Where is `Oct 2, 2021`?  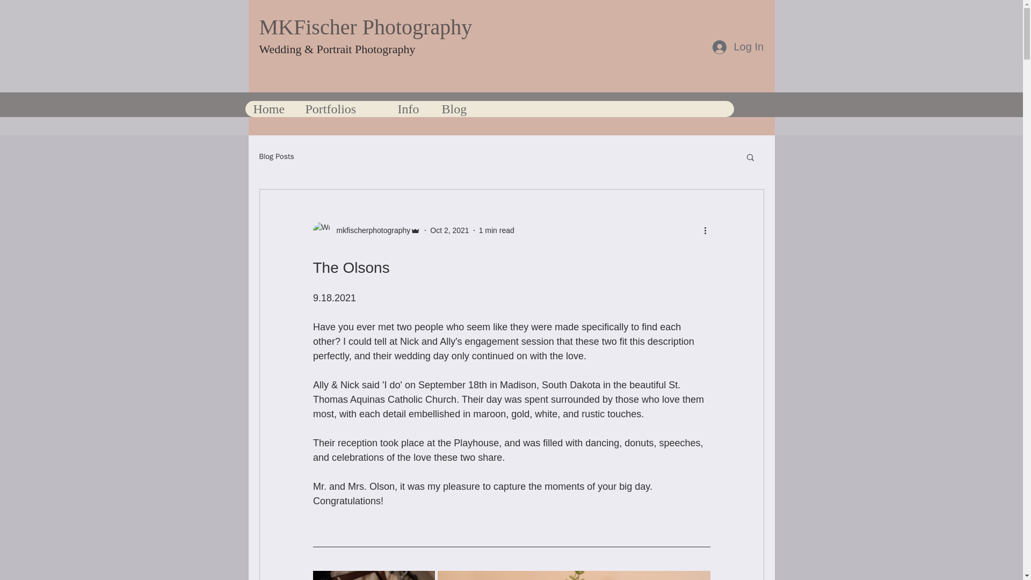 Oct 2, 2021 is located at coordinates (449, 230).